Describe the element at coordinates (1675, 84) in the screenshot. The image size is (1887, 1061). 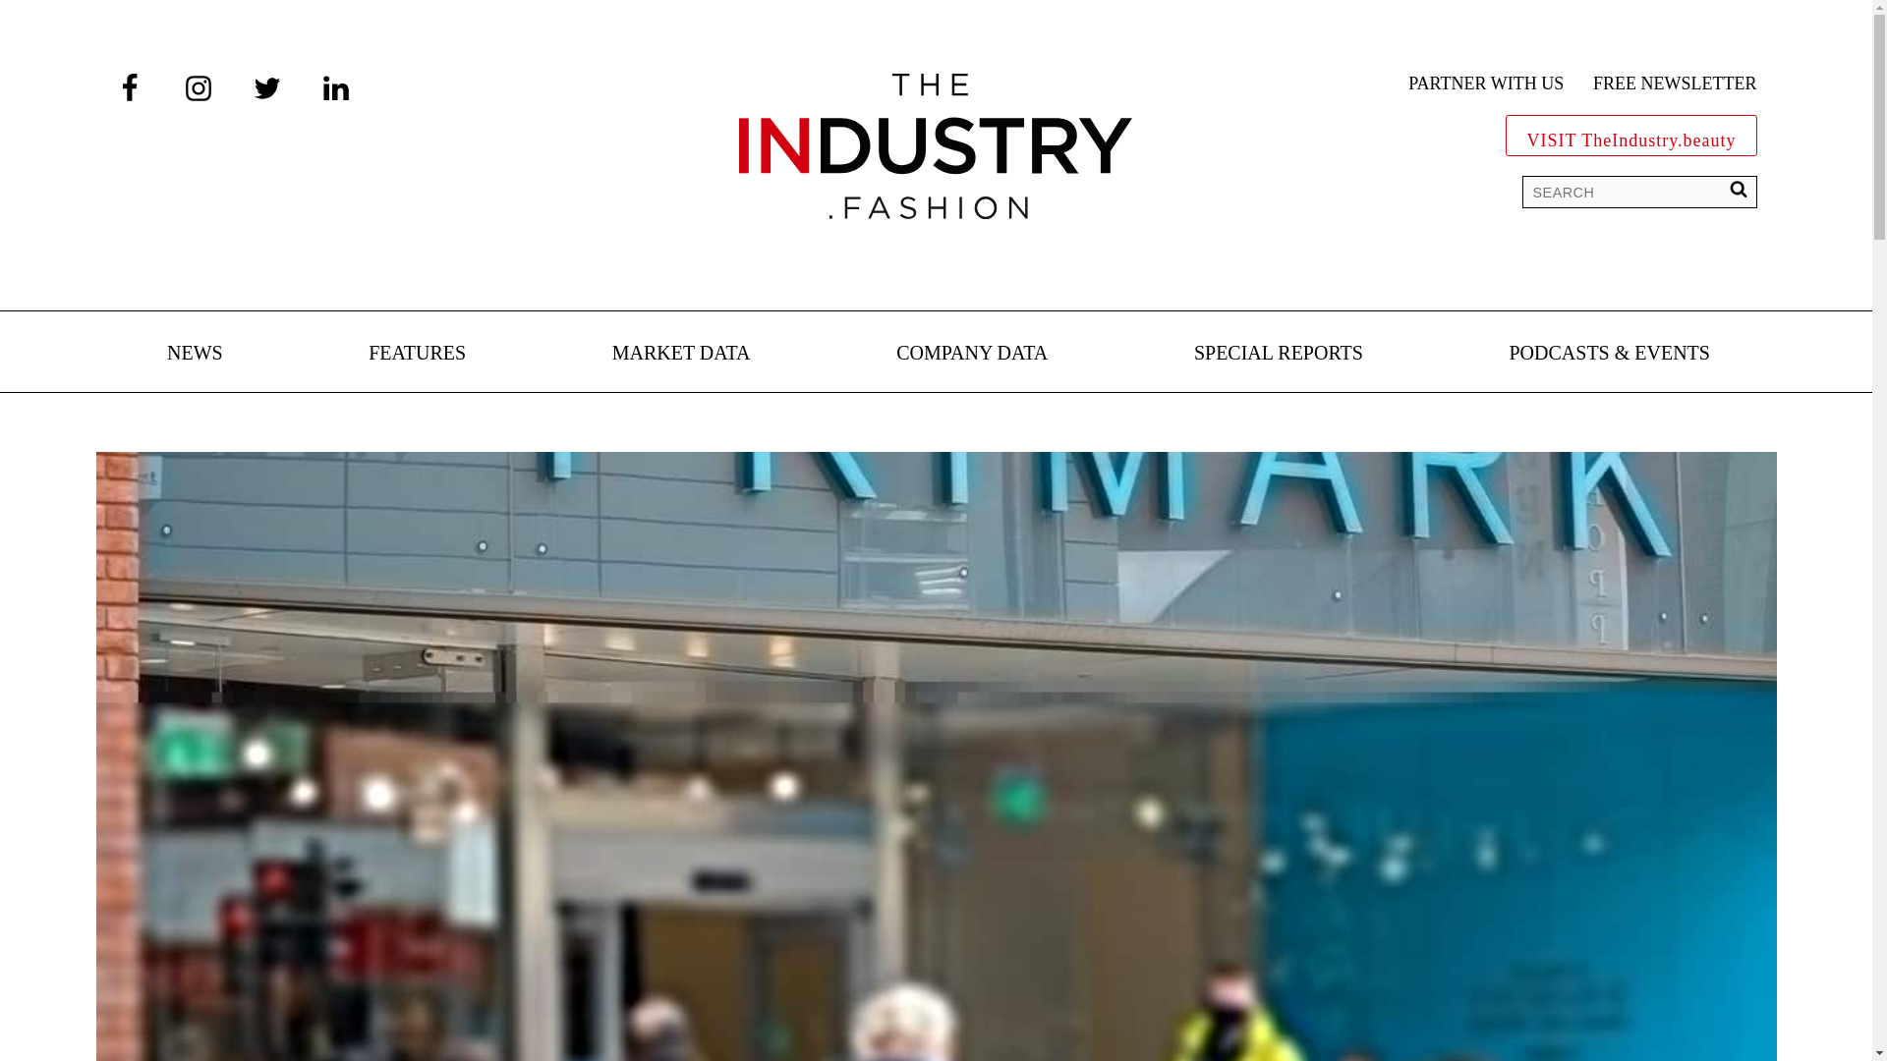
I see `FREE NEWSLETTER` at that location.